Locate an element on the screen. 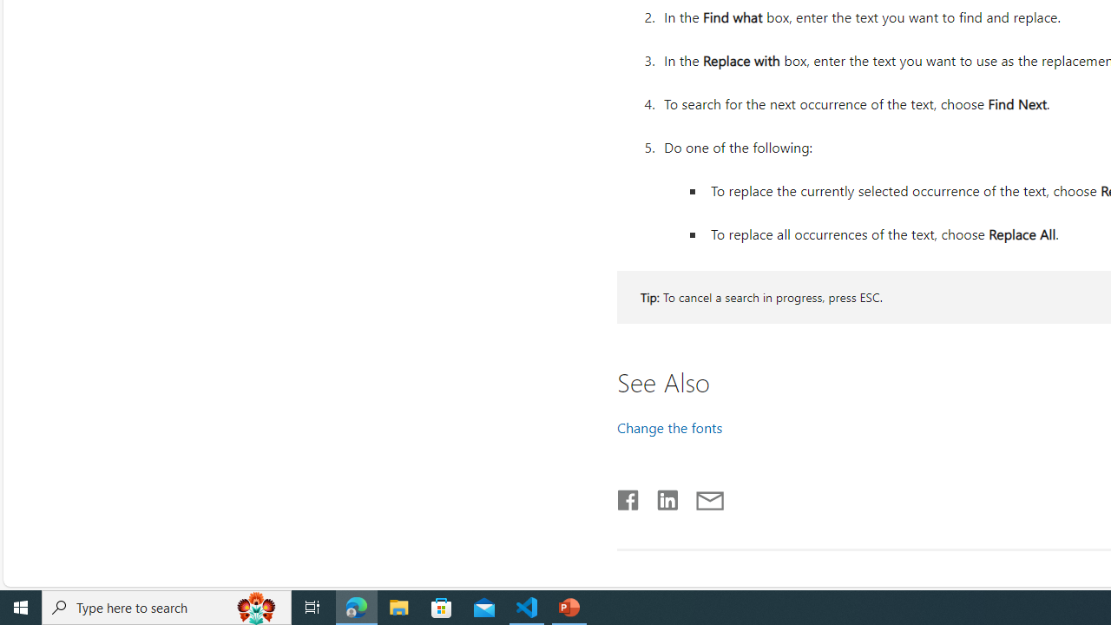  Share by email is located at coordinates (701, 497).